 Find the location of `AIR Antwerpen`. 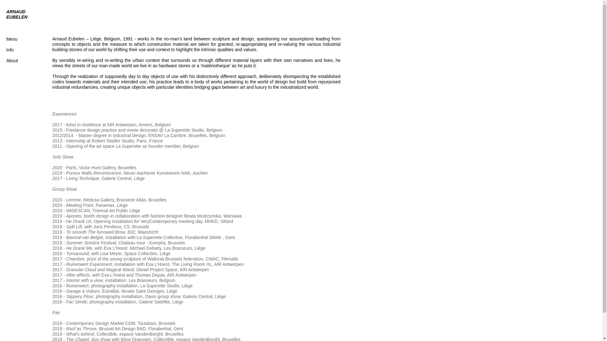

AIR Antwerpen is located at coordinates (229, 264).